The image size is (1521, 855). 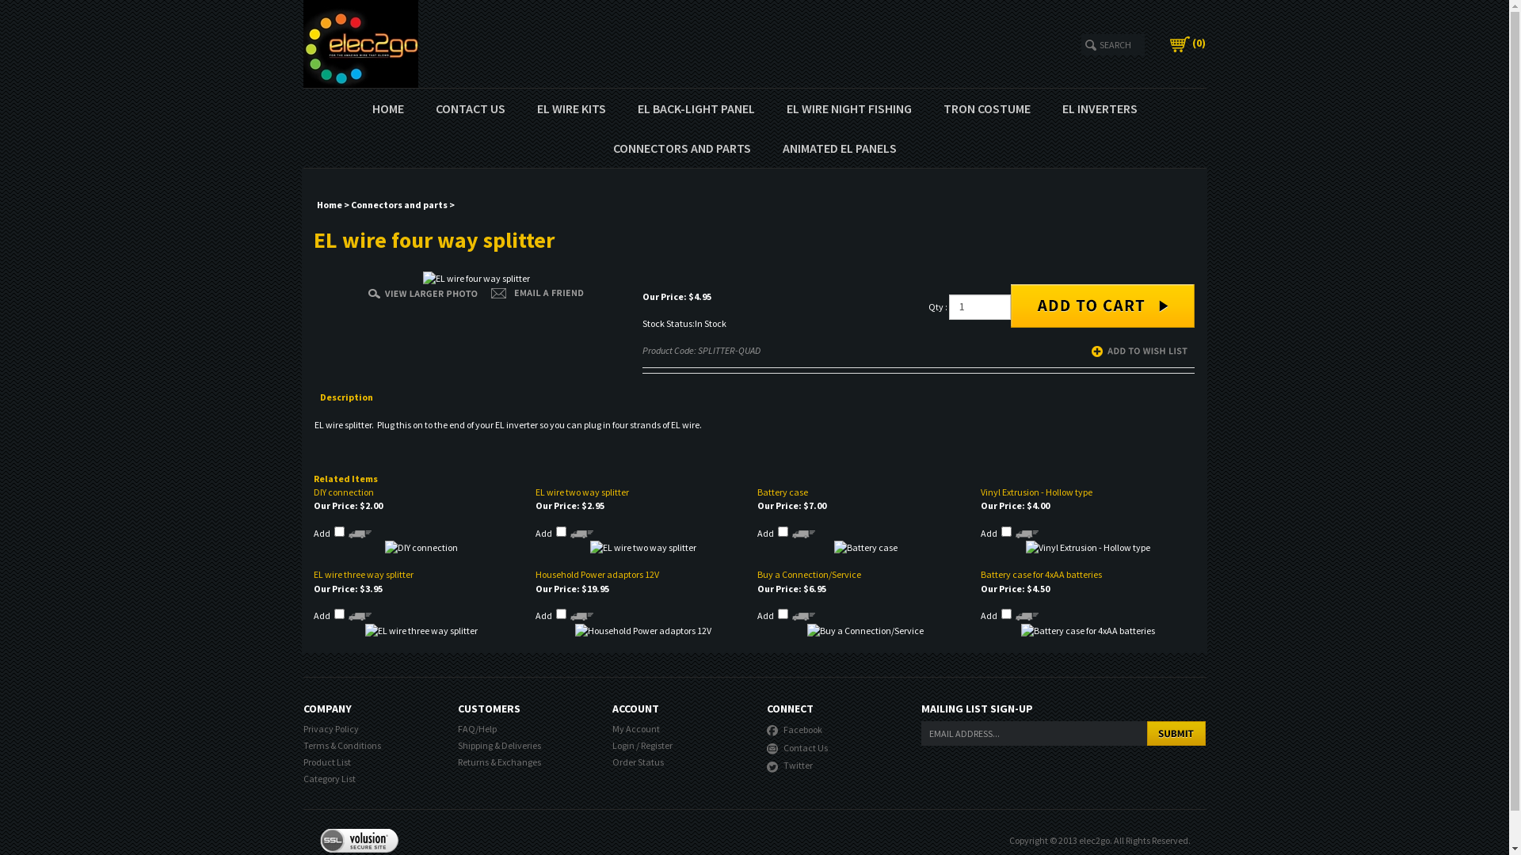 What do you see at coordinates (643, 548) in the screenshot?
I see `EL wire two way splitter` at bounding box center [643, 548].